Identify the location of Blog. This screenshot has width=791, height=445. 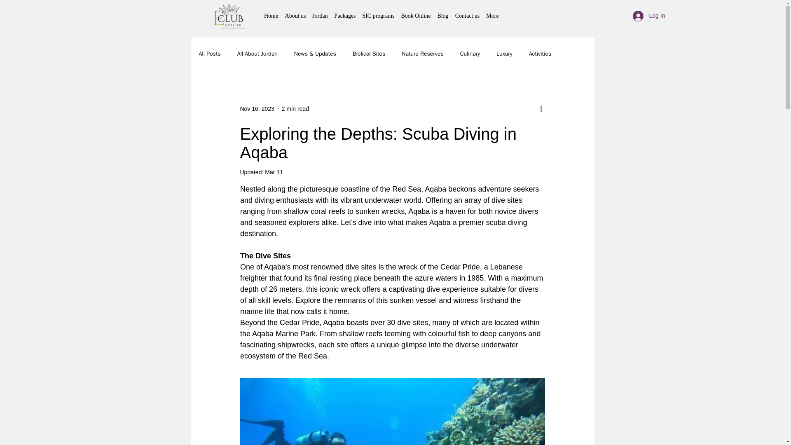
(443, 16).